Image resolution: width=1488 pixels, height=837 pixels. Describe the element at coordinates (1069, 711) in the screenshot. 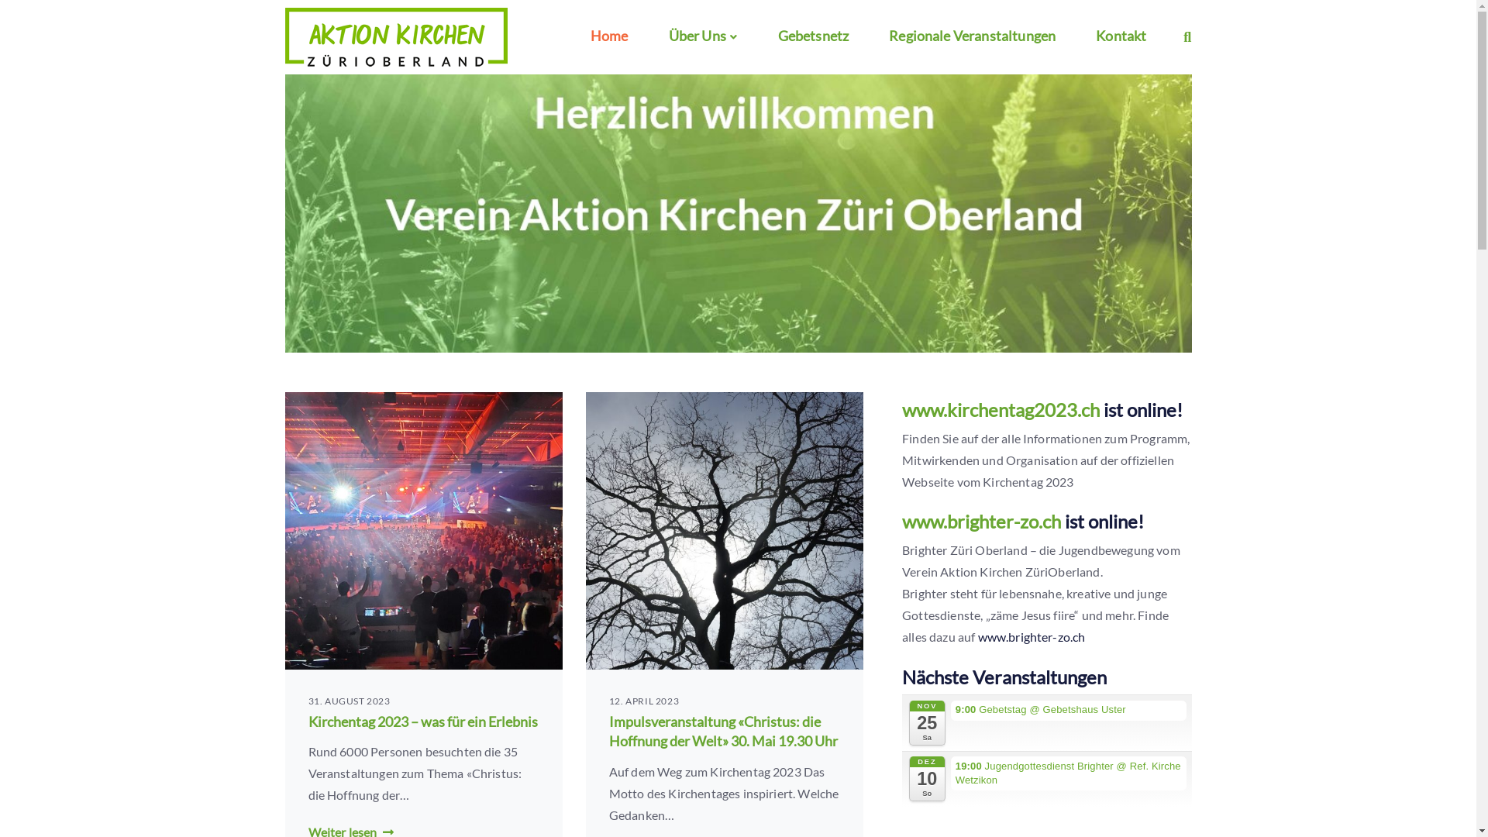

I see `9:00 Gebetstag @ Gebetshaus Uster` at that location.